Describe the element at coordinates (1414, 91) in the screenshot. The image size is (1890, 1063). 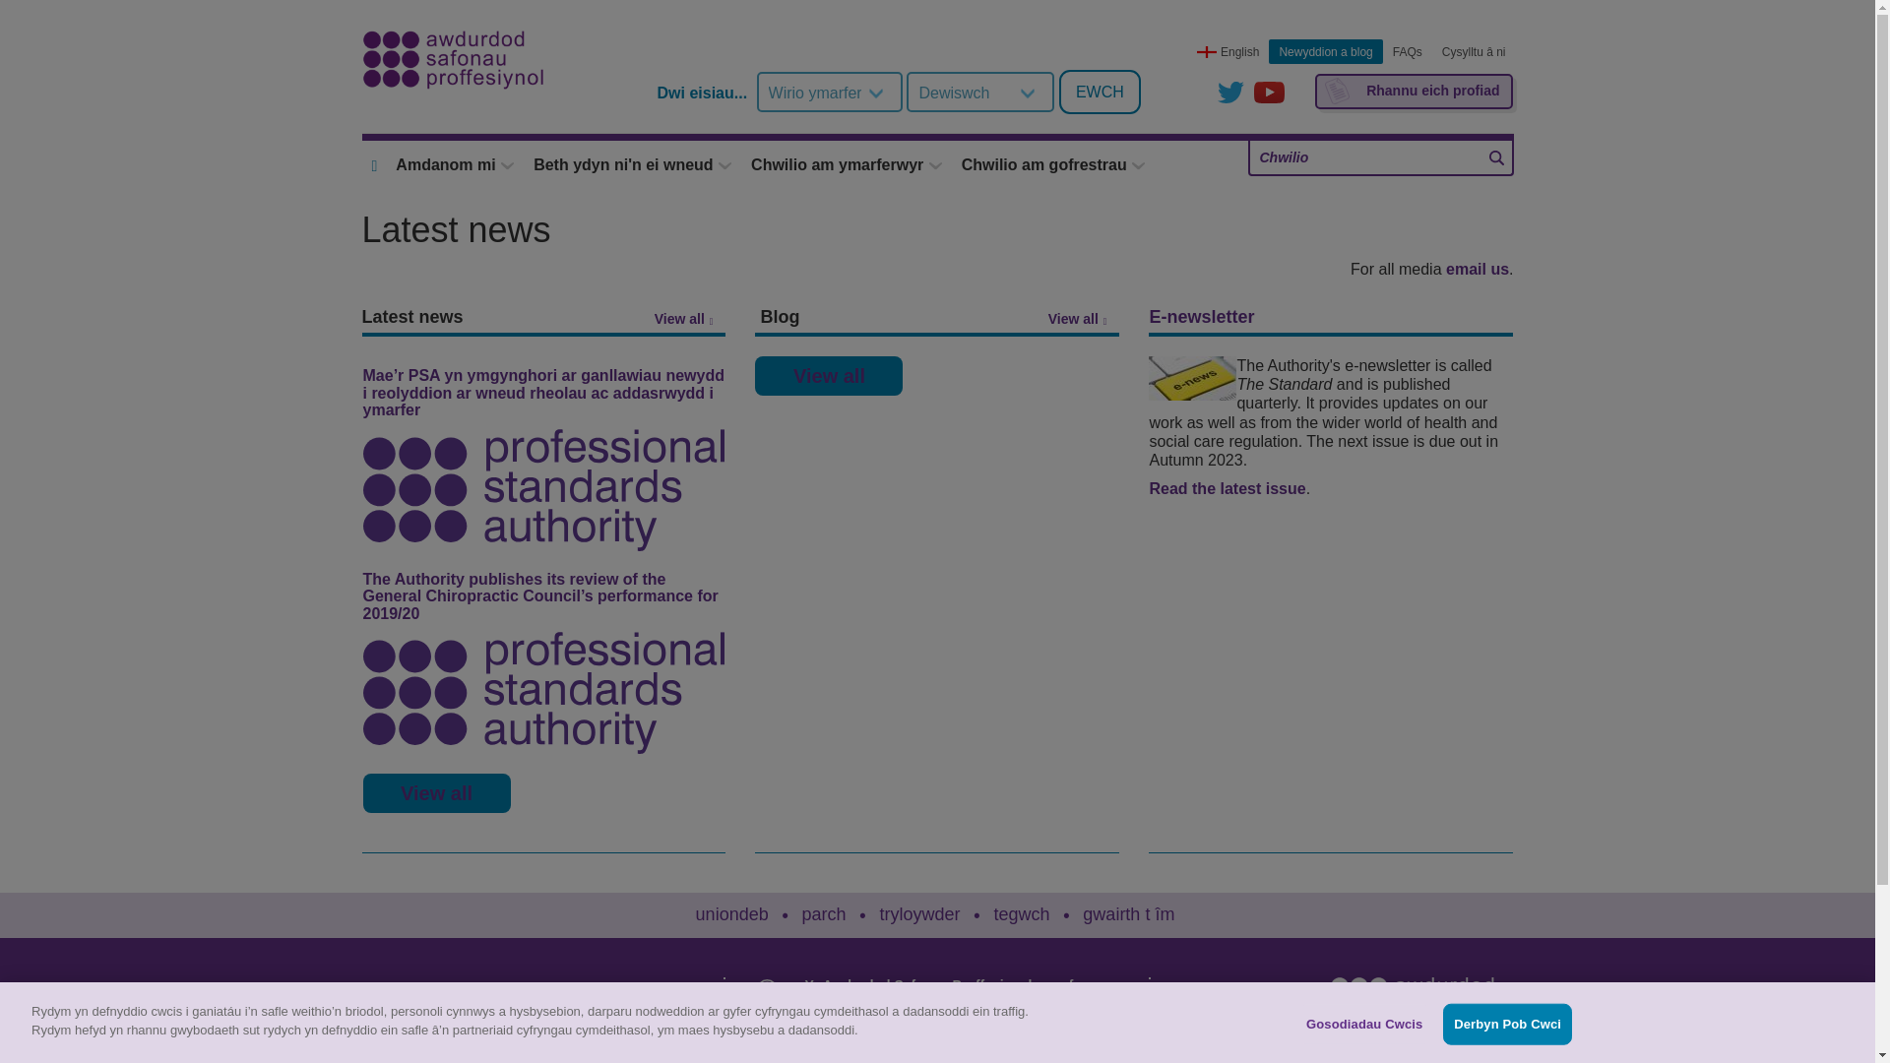
I see `Rhannu eich profiad` at that location.